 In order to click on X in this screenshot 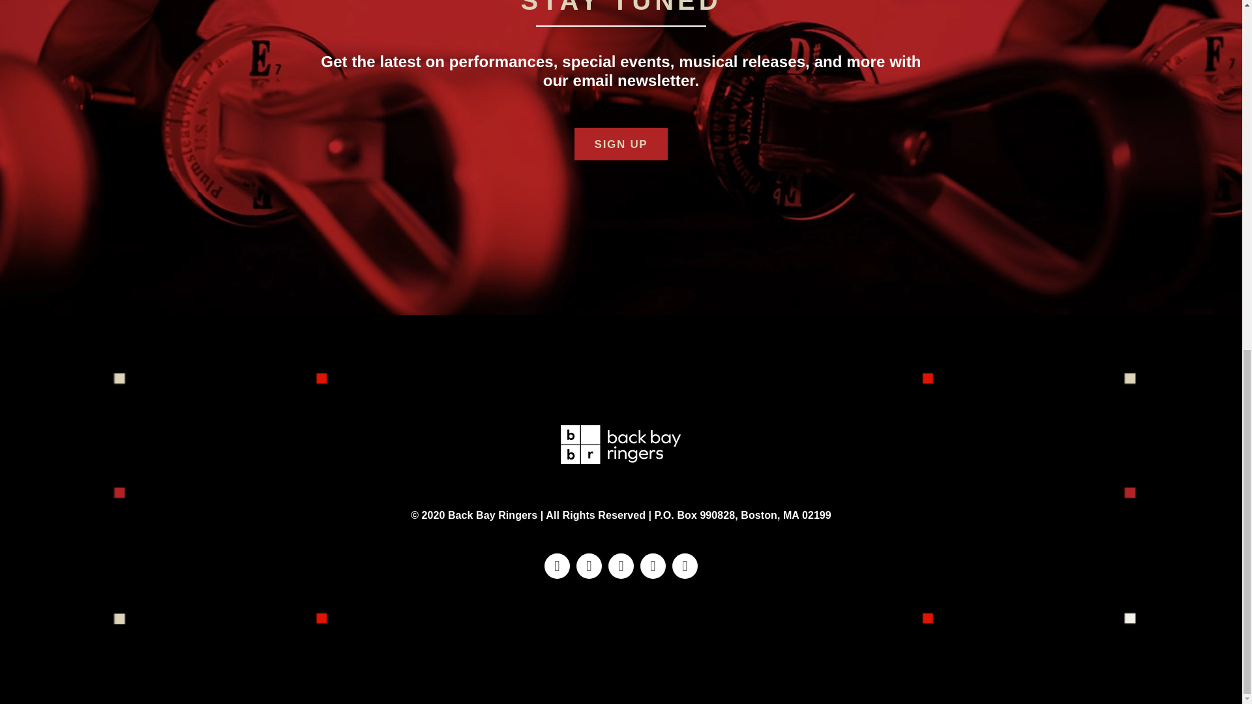, I will do `click(621, 566)`.